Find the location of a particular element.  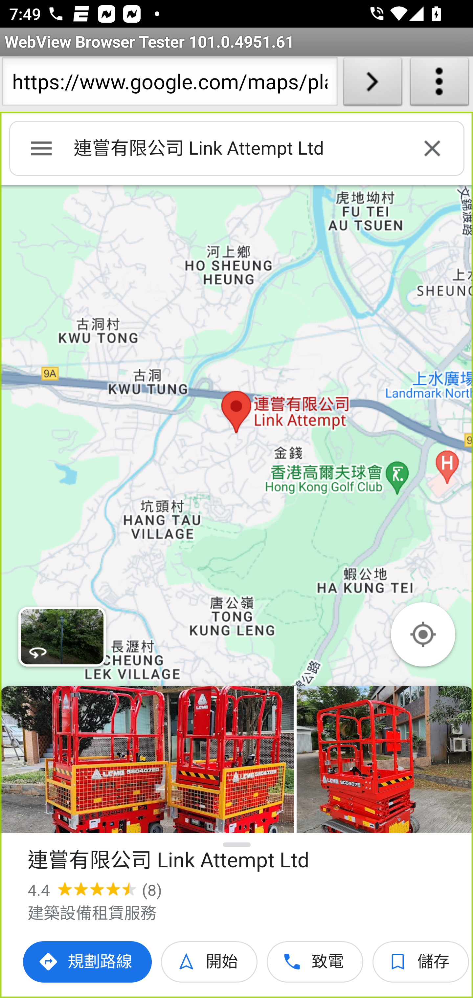

About WebView is located at coordinates (439, 84).